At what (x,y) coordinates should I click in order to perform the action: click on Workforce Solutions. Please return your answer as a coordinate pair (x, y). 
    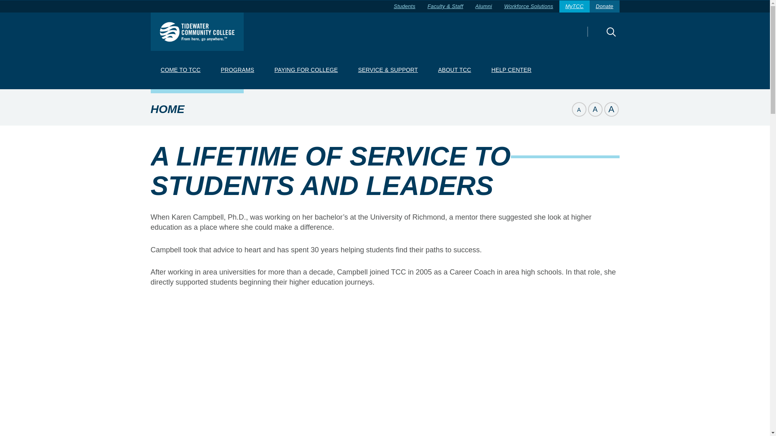
    Looking at the image, I should click on (528, 6).